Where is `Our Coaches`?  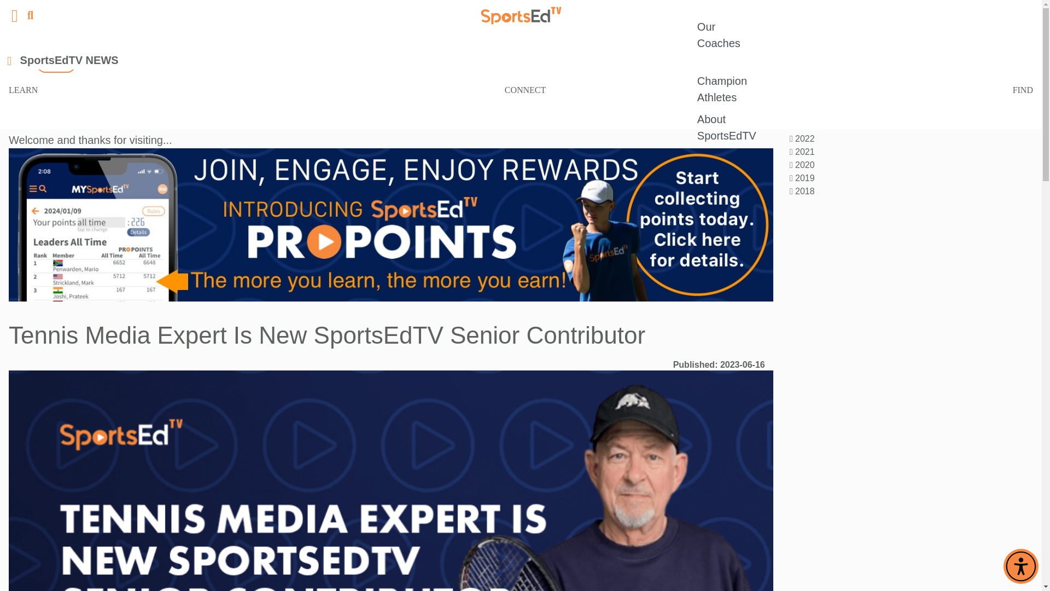
Our Coaches is located at coordinates (726, 35).